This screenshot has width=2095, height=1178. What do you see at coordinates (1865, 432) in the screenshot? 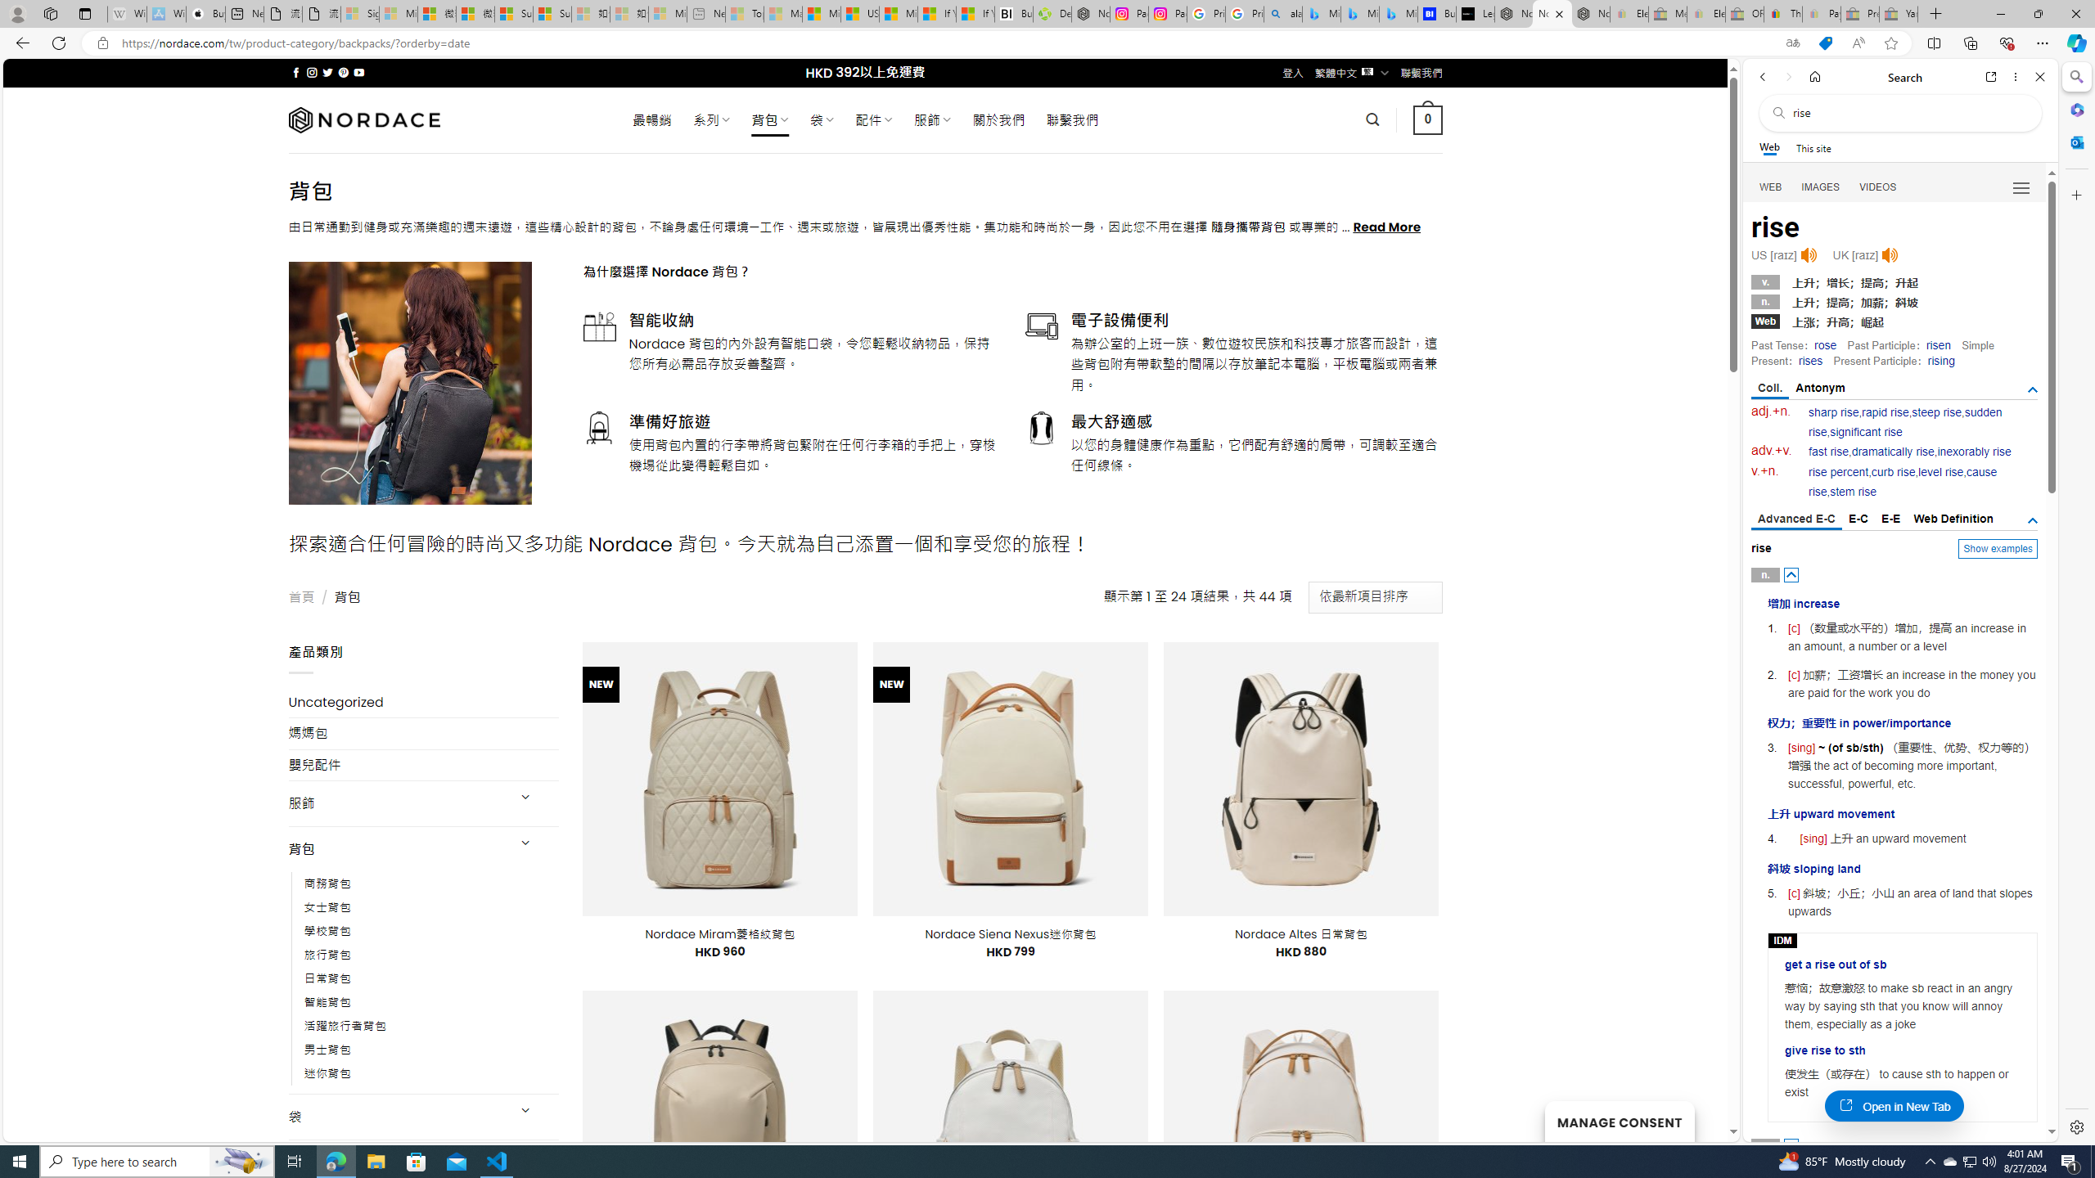
I see `significant rise` at bounding box center [1865, 432].